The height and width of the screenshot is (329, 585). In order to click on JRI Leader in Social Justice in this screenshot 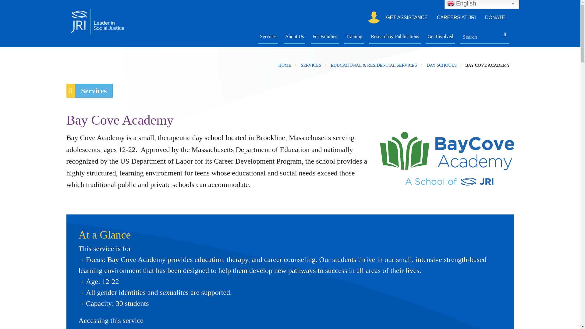, I will do `click(104, 21)`.